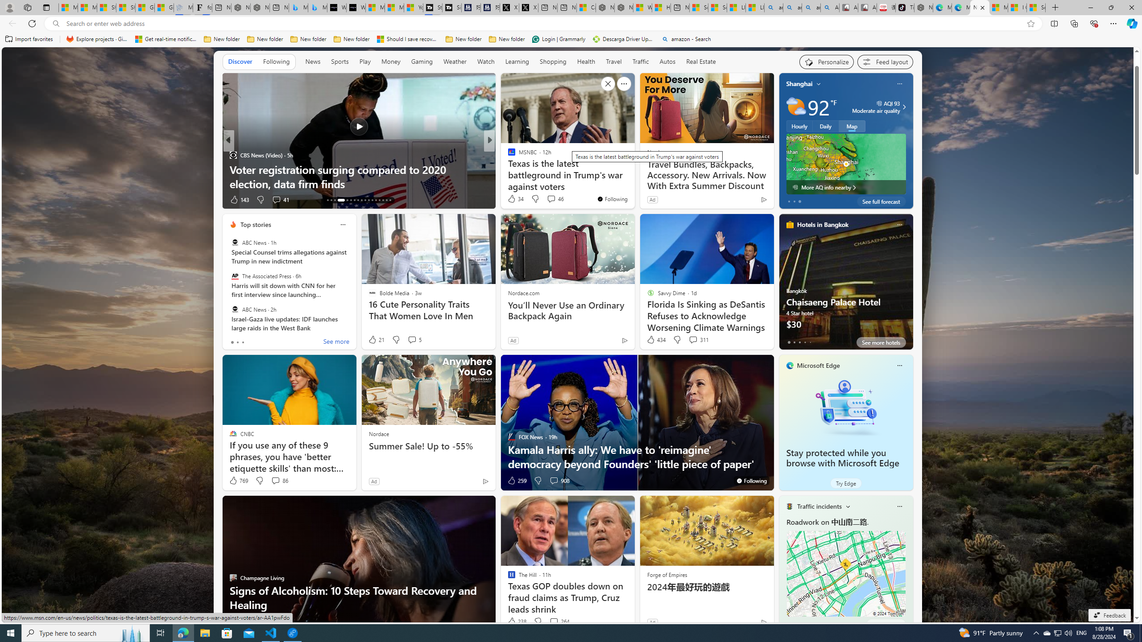 The height and width of the screenshot is (642, 1142). What do you see at coordinates (390, 200) in the screenshot?
I see `AutomationID: tab-42` at bounding box center [390, 200].